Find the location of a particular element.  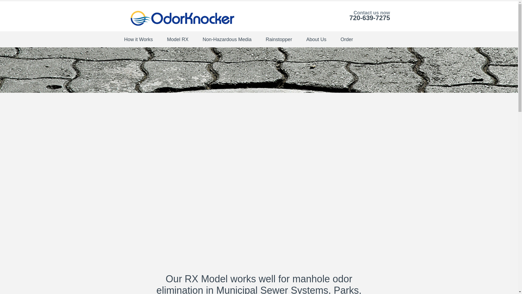

Rainstopper is located at coordinates (283, 39).